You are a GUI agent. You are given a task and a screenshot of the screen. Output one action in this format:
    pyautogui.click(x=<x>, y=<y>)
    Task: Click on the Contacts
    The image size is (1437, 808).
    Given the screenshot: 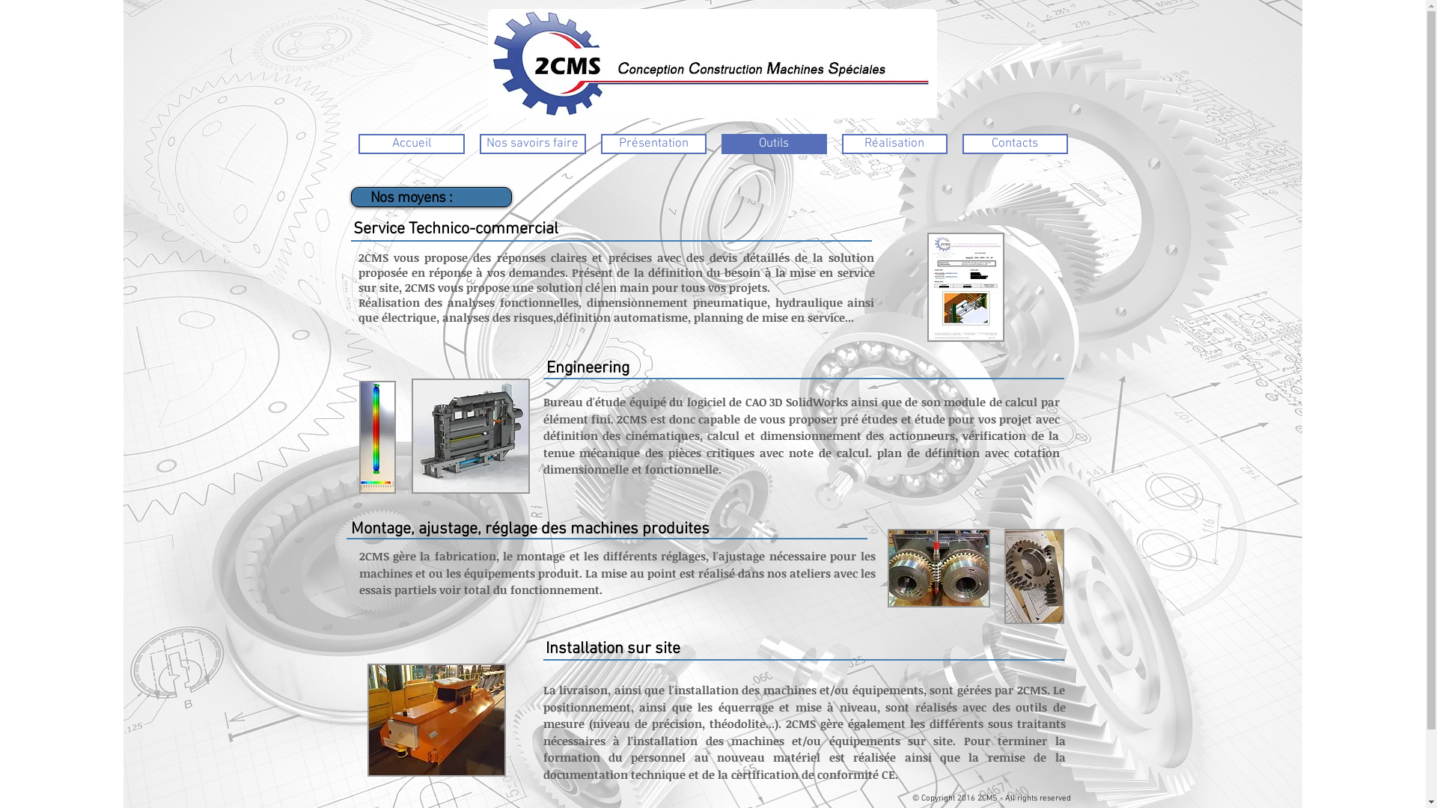 What is the action you would take?
    pyautogui.click(x=1015, y=144)
    